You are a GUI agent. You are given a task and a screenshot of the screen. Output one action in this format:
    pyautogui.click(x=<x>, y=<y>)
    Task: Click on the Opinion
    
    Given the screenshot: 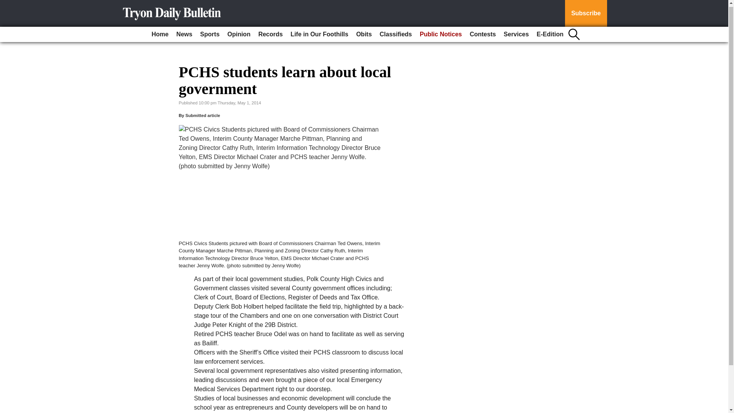 What is the action you would take?
    pyautogui.click(x=239, y=33)
    